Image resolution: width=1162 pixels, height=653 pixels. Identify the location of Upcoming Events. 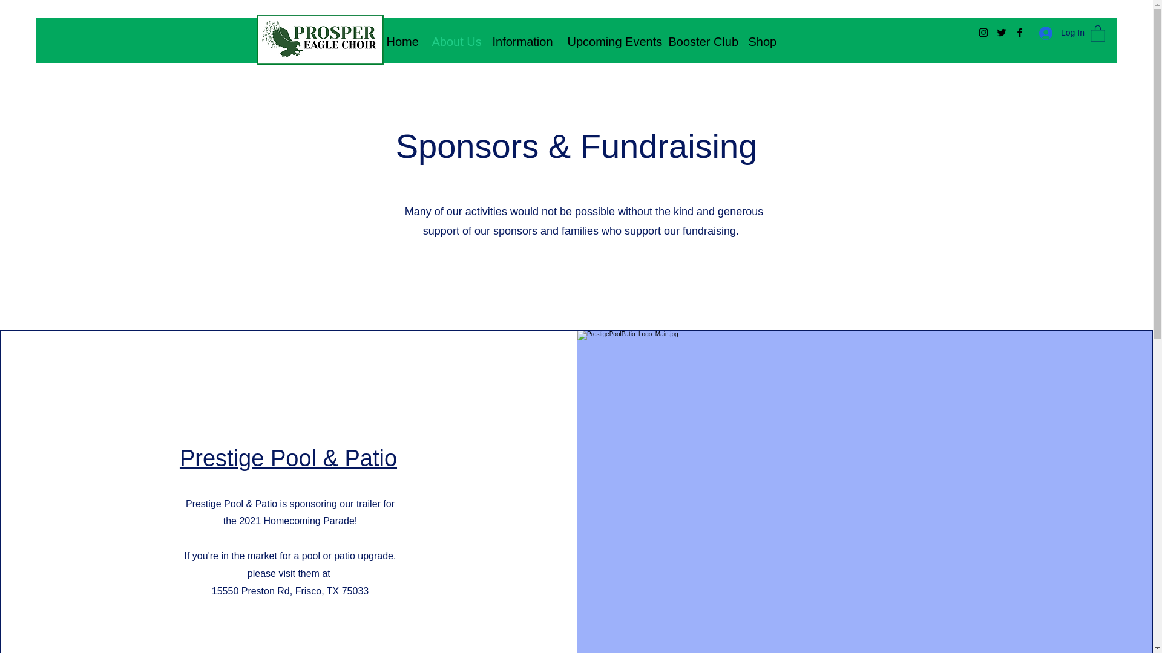
(608, 42).